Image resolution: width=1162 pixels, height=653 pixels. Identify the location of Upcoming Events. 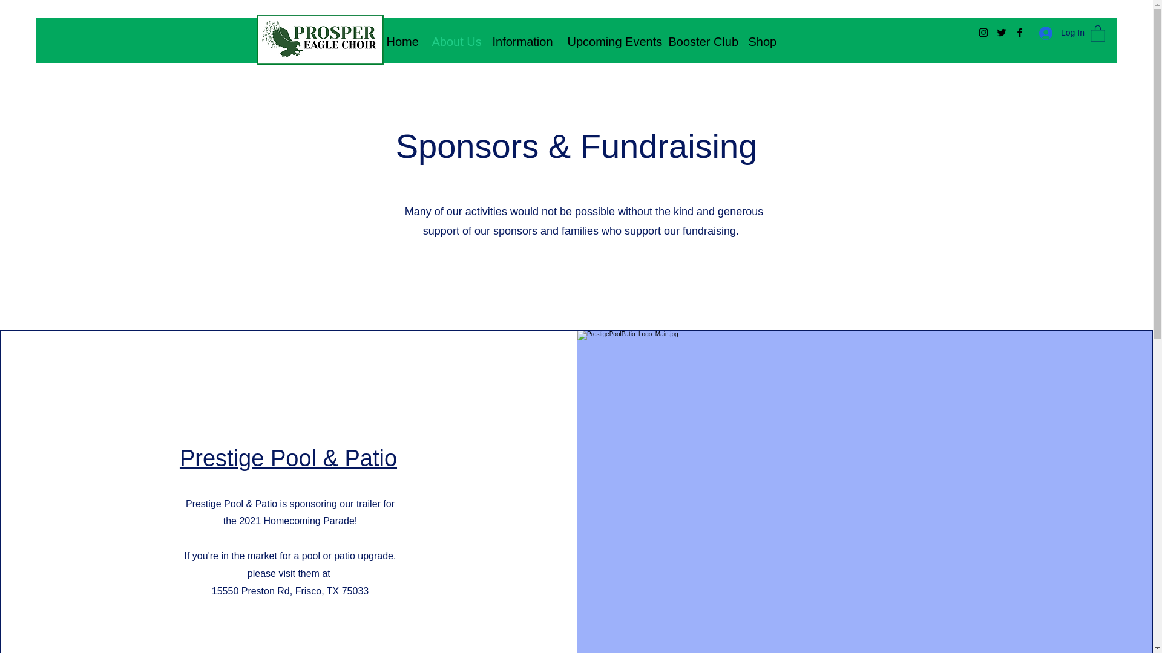
(608, 42).